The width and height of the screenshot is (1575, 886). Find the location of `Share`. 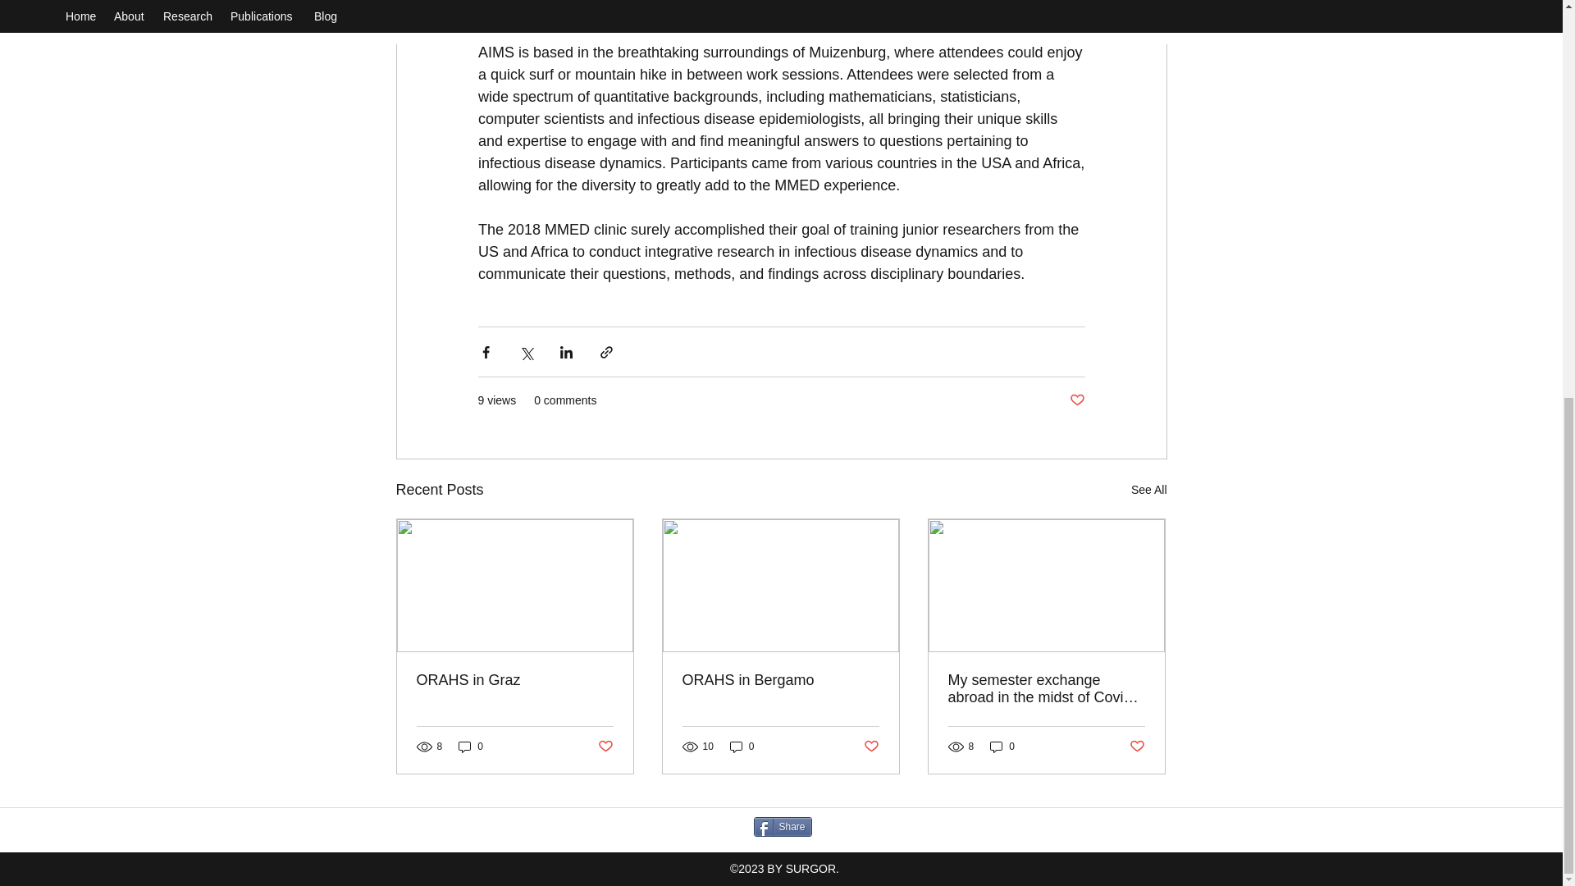

Share is located at coordinates (781, 826).